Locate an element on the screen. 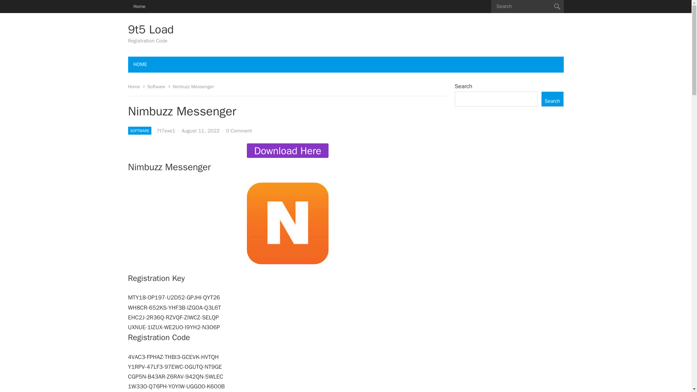 The image size is (697, 392). 9t5 Load is located at coordinates (150, 30).